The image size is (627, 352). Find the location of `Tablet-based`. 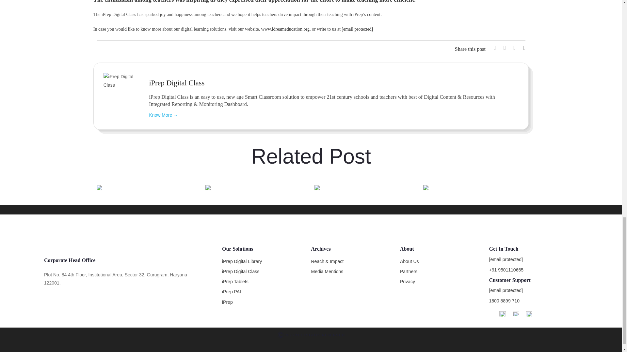

Tablet-based is located at coordinates (148, 187).